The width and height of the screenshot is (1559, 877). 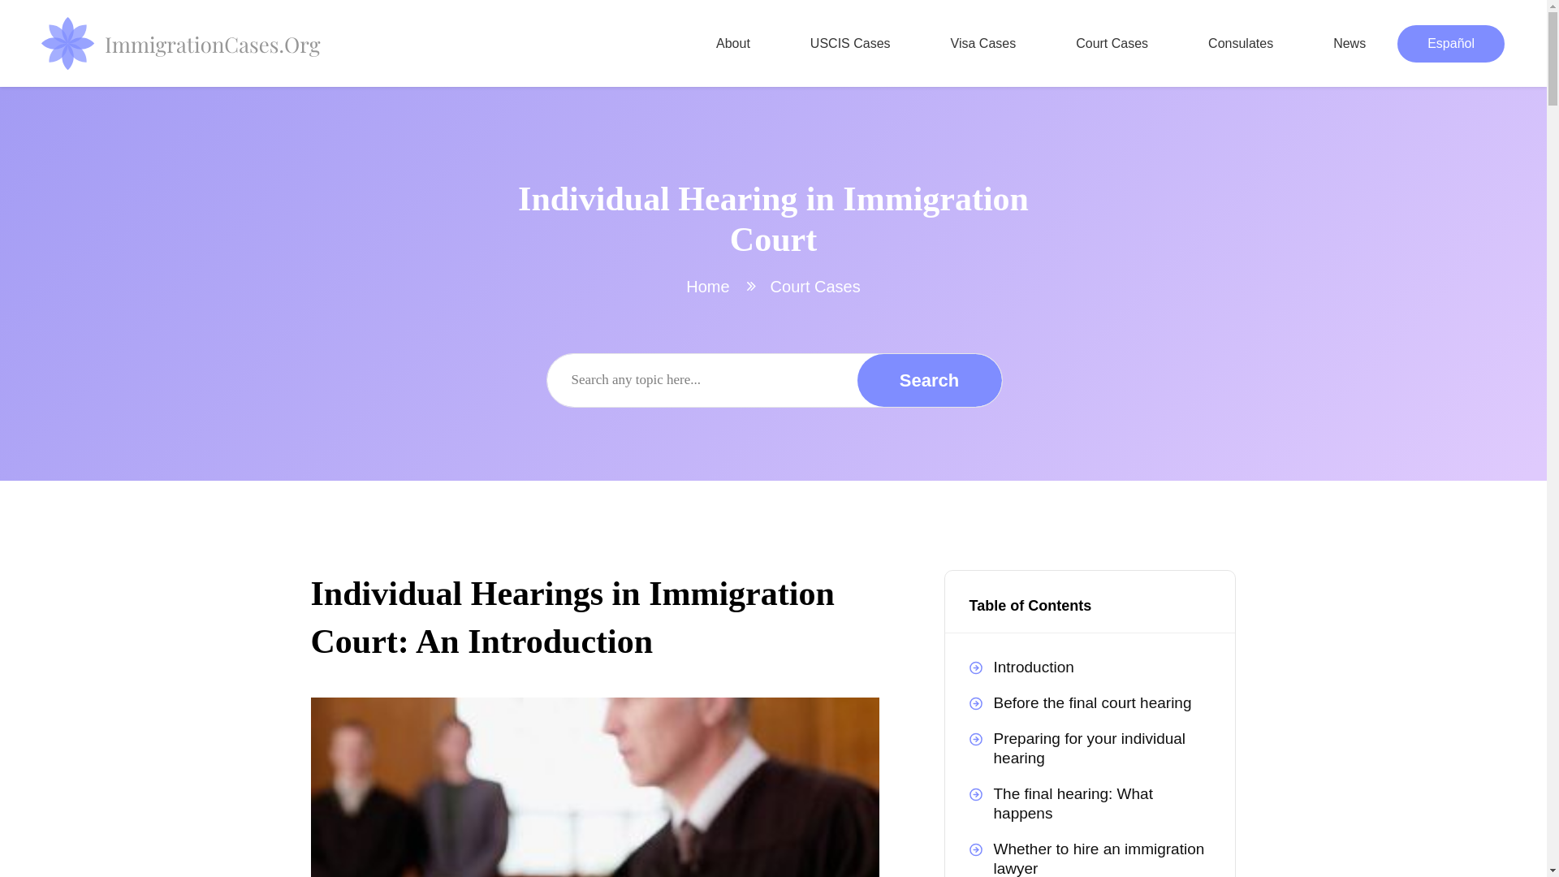 What do you see at coordinates (1090, 748) in the screenshot?
I see `Preparing for your individual hearing` at bounding box center [1090, 748].